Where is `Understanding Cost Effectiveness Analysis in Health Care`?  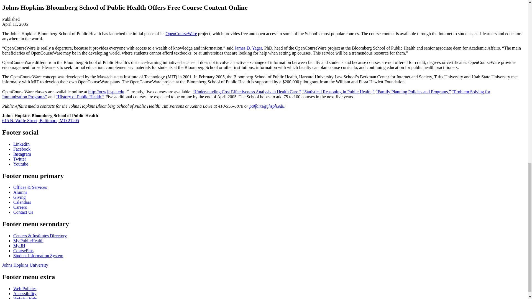 Understanding Cost Effectiveness Analysis in Health Care is located at coordinates (247, 92).